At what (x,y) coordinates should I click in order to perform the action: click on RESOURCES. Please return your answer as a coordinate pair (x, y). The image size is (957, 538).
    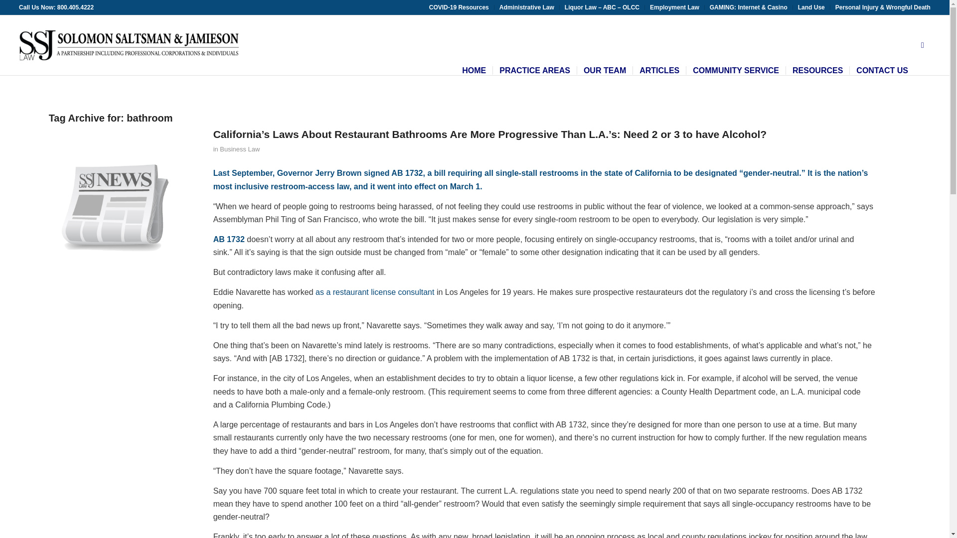
    Looking at the image, I should click on (817, 45).